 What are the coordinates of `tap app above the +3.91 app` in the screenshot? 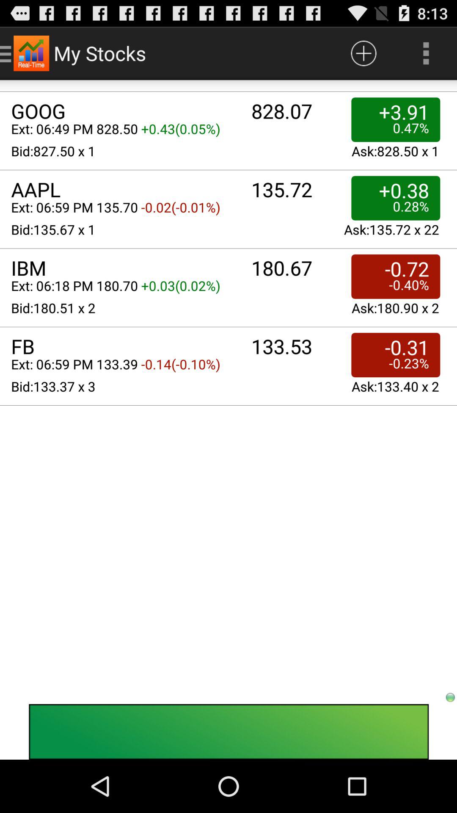 It's located at (363, 53).